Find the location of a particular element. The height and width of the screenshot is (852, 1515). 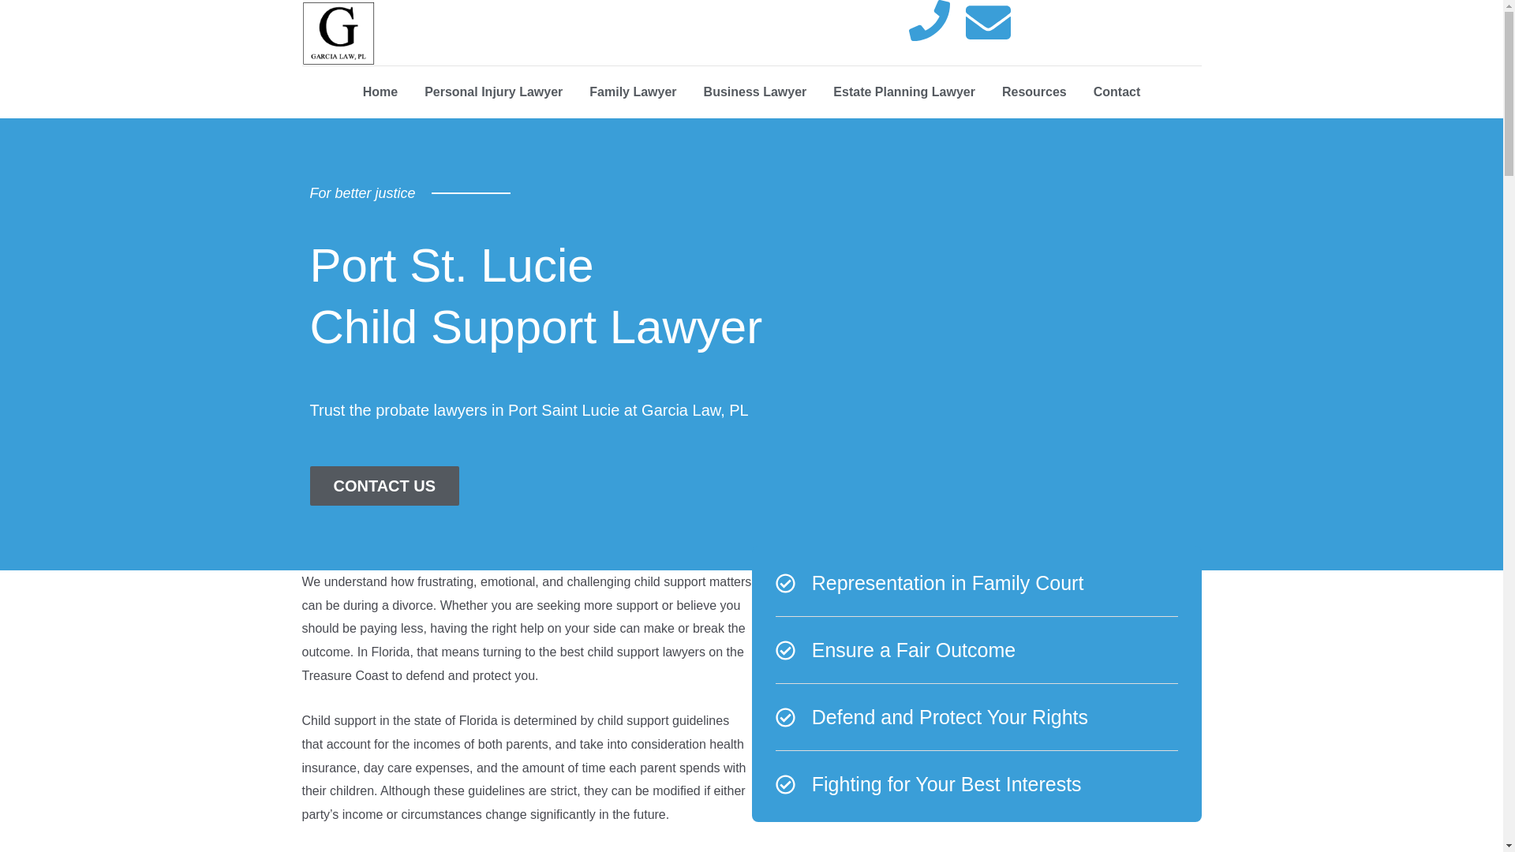

Resources is located at coordinates (1034, 92).